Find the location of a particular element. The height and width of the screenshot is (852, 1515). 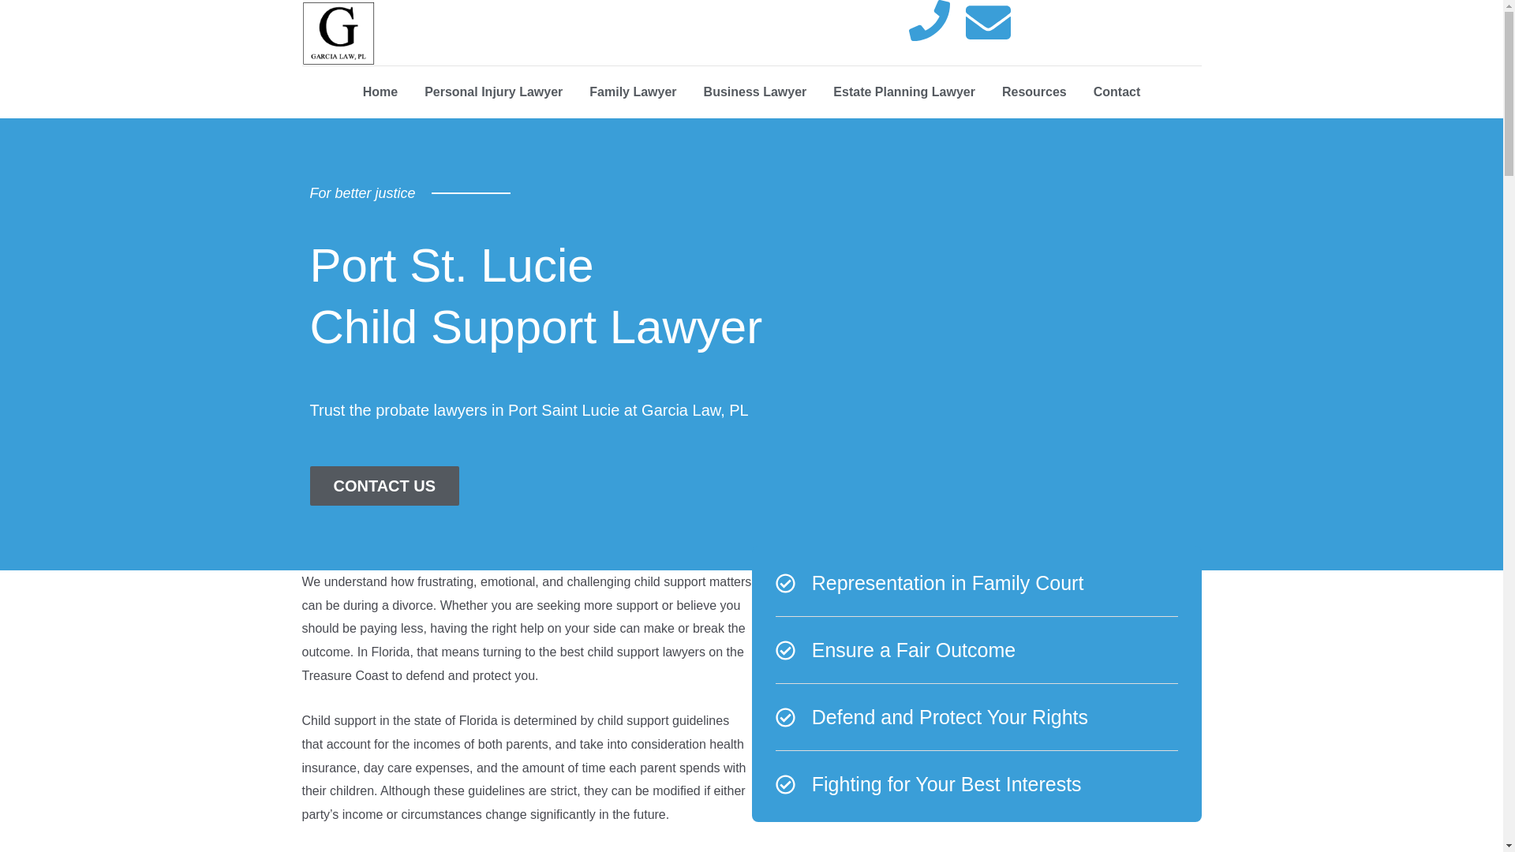

Resources is located at coordinates (1034, 92).